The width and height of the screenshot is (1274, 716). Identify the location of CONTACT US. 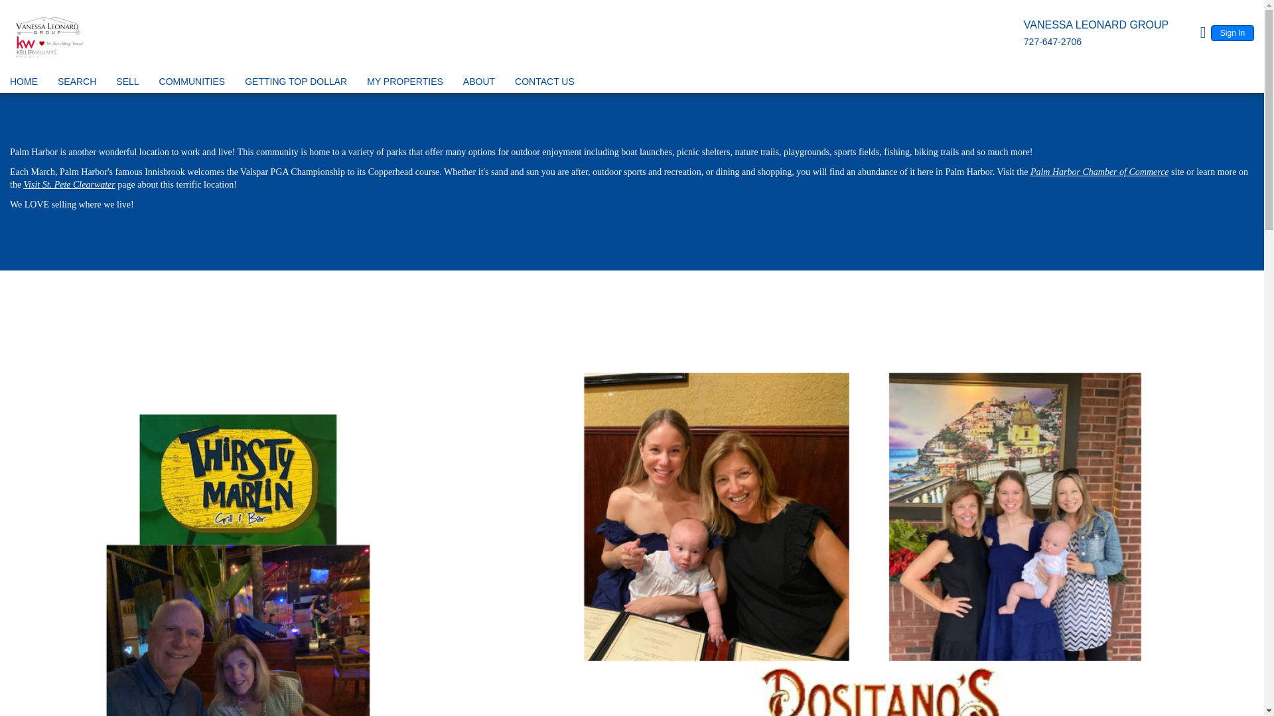
(545, 84).